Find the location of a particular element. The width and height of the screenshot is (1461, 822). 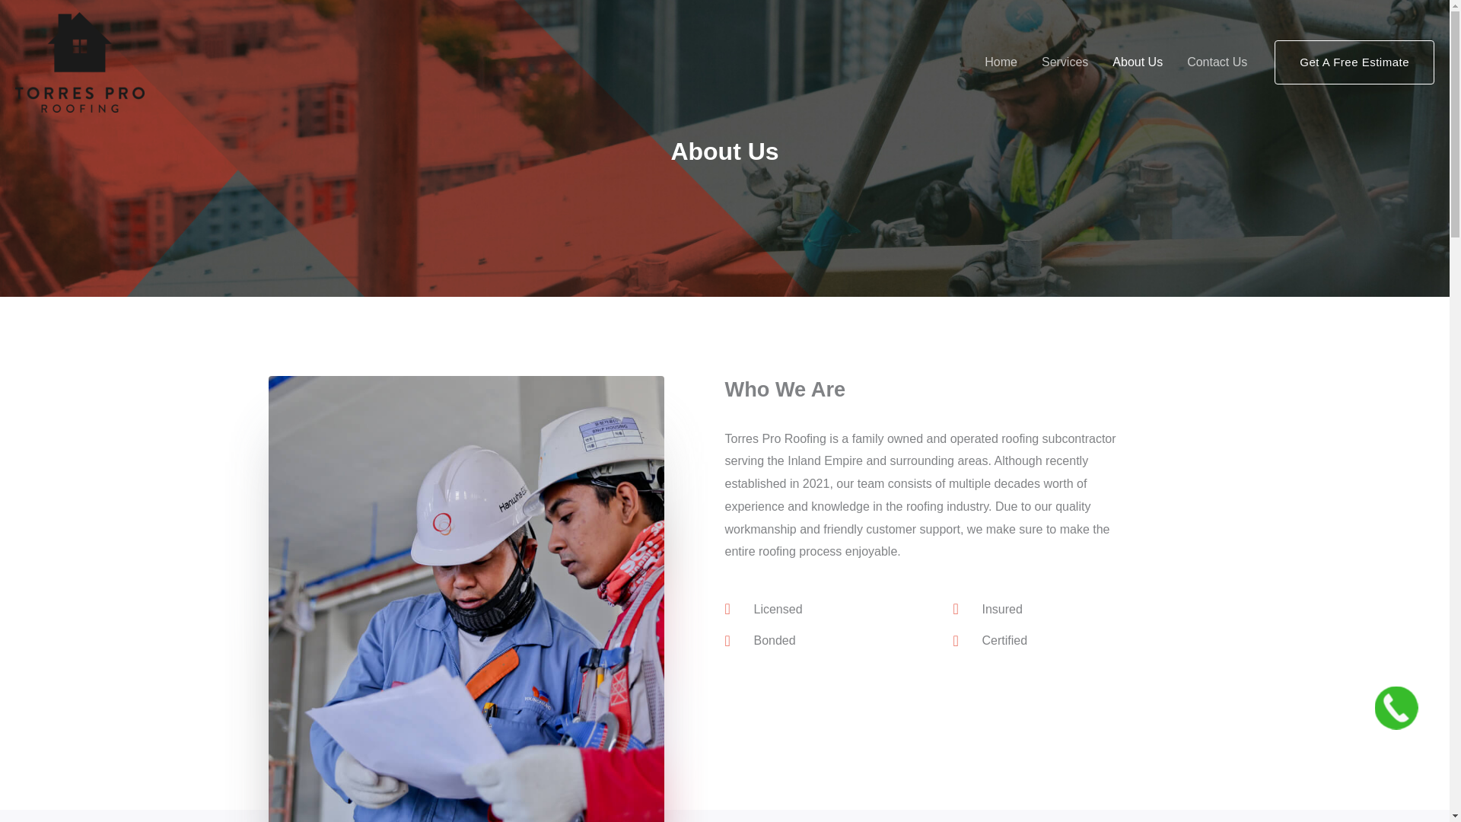

Home is located at coordinates (1001, 62).